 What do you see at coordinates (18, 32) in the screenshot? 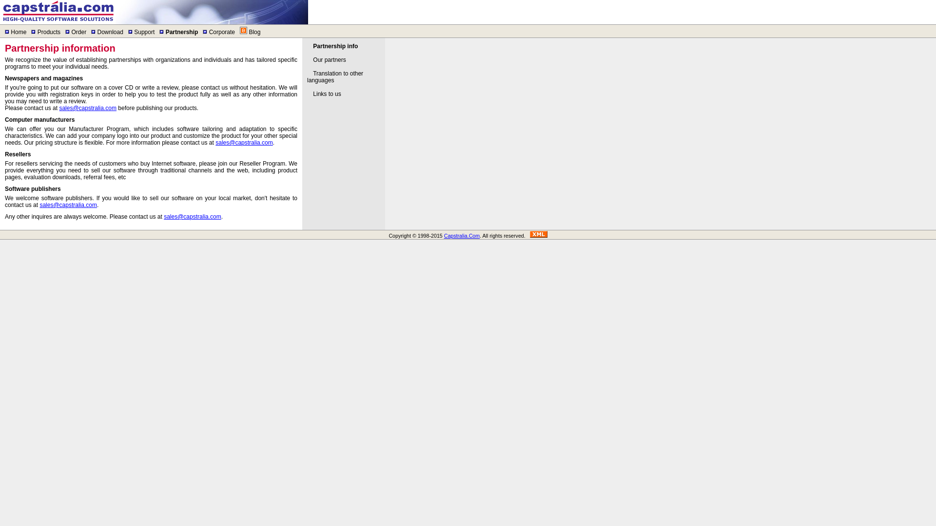
I see `Home` at bounding box center [18, 32].